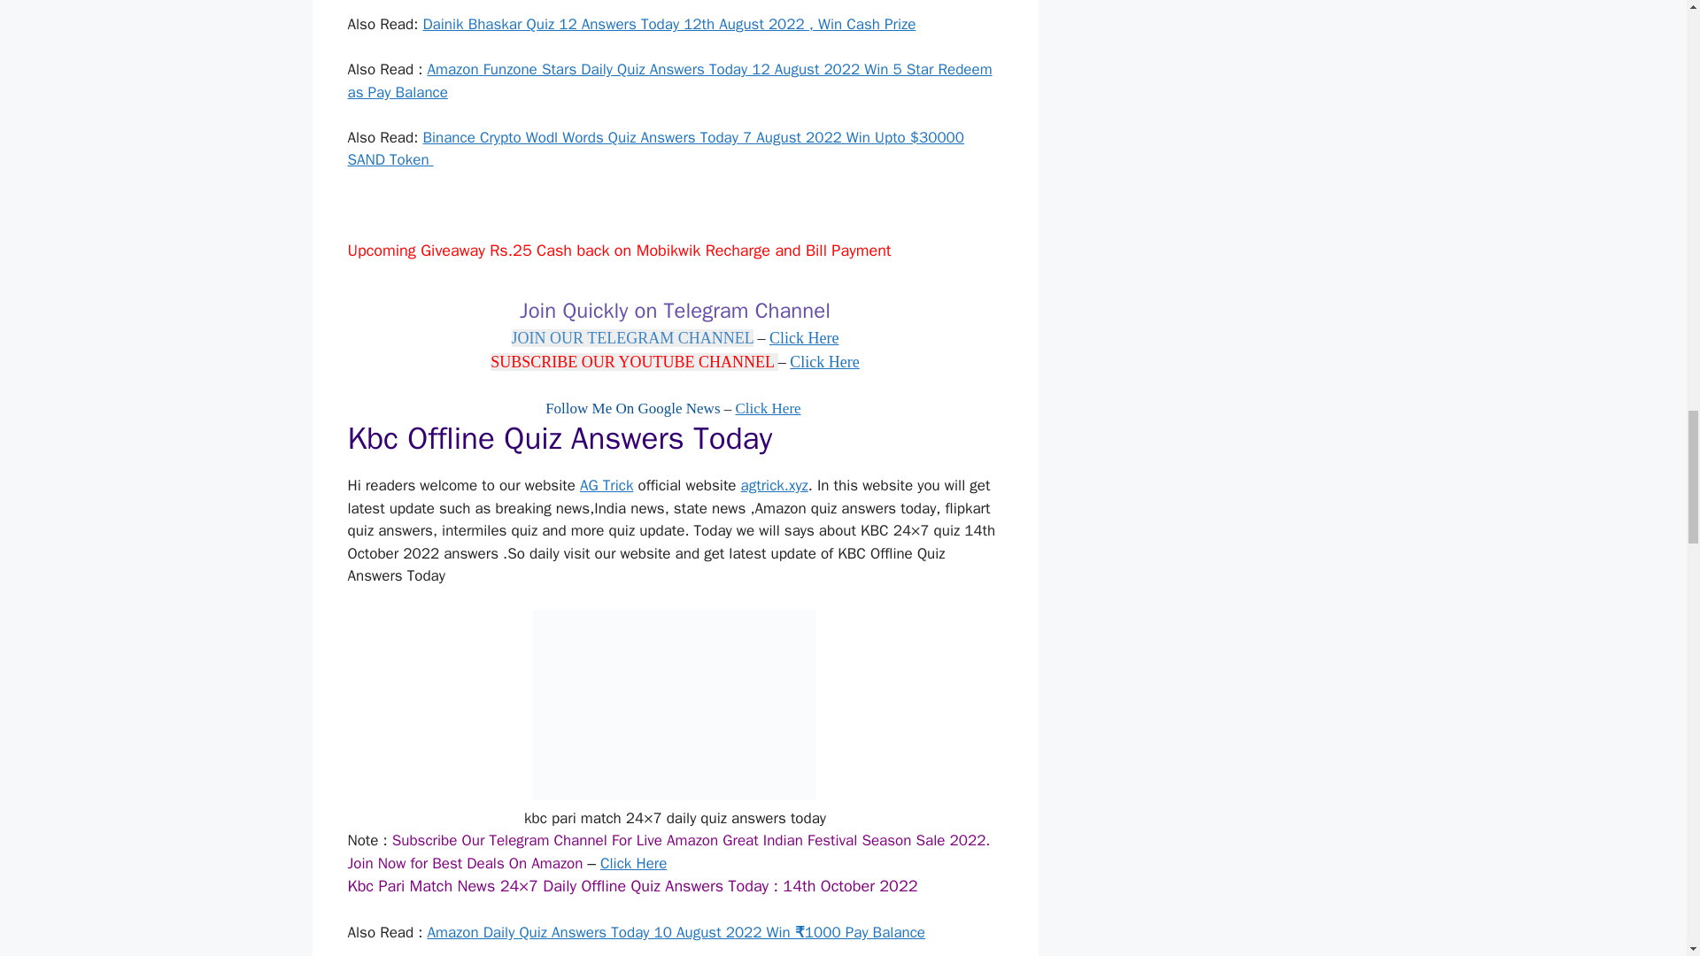 This screenshot has height=956, width=1700. I want to click on kbc daily quiz answers today 14 October 2022, so click(675, 705).